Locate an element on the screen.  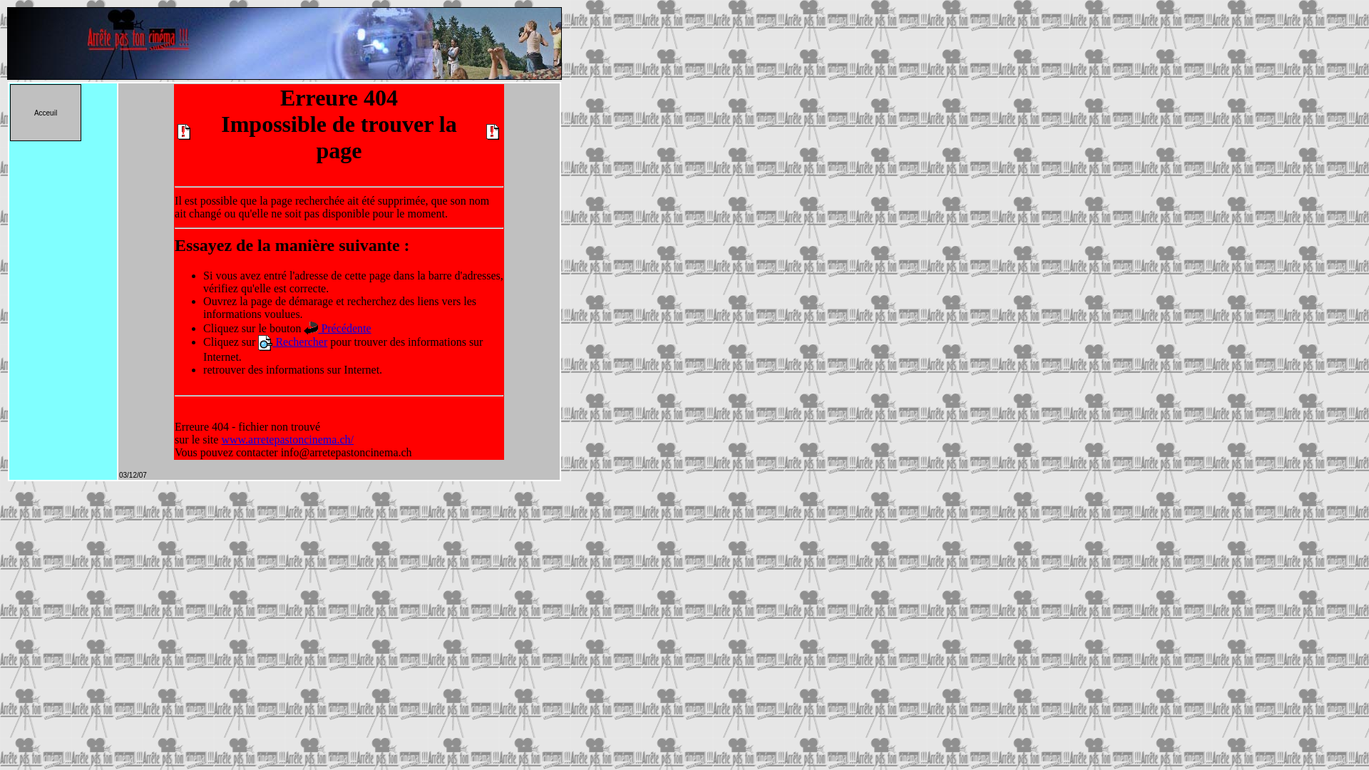
www.arretepastoncinema.ch/ is located at coordinates (287, 439).